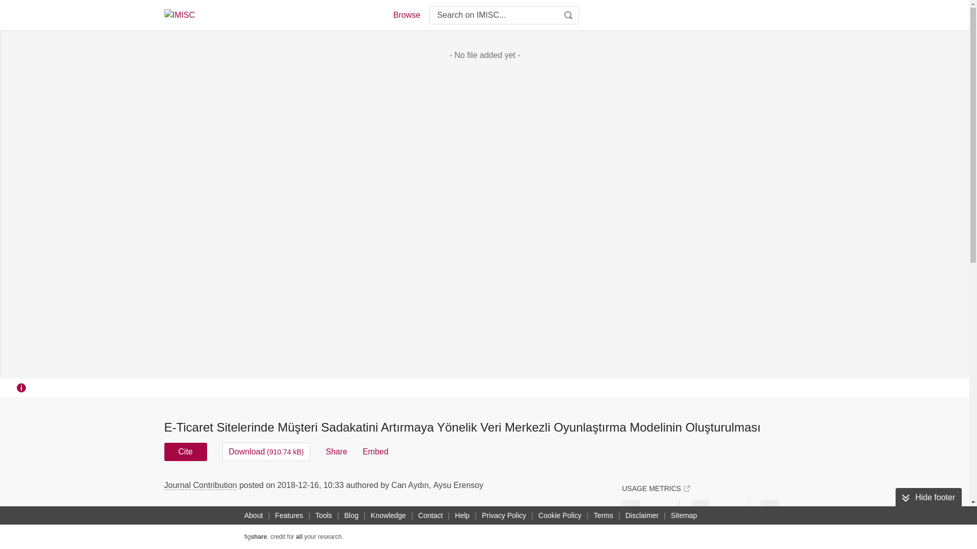 The image size is (977, 549). What do you see at coordinates (462, 515) in the screenshot?
I see `Help` at bounding box center [462, 515].